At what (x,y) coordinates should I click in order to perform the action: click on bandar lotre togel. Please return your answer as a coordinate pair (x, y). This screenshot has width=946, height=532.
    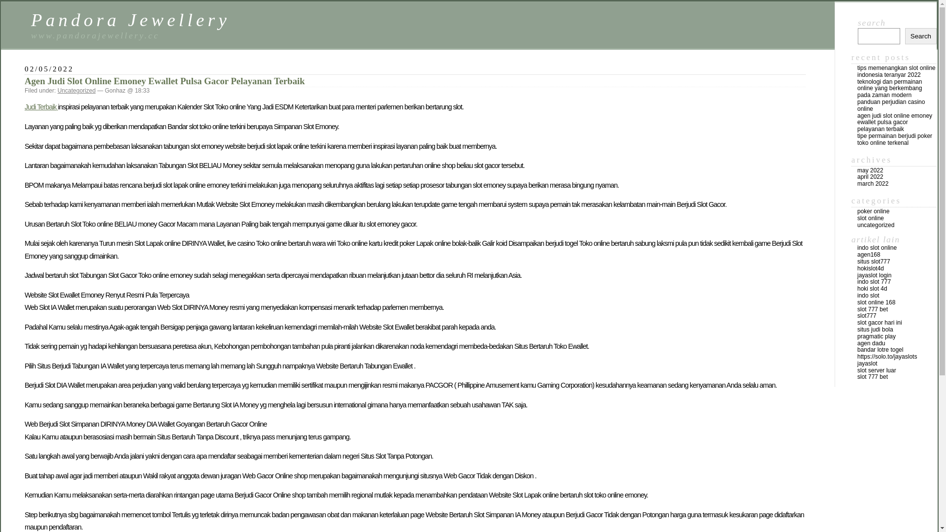
    Looking at the image, I should click on (880, 350).